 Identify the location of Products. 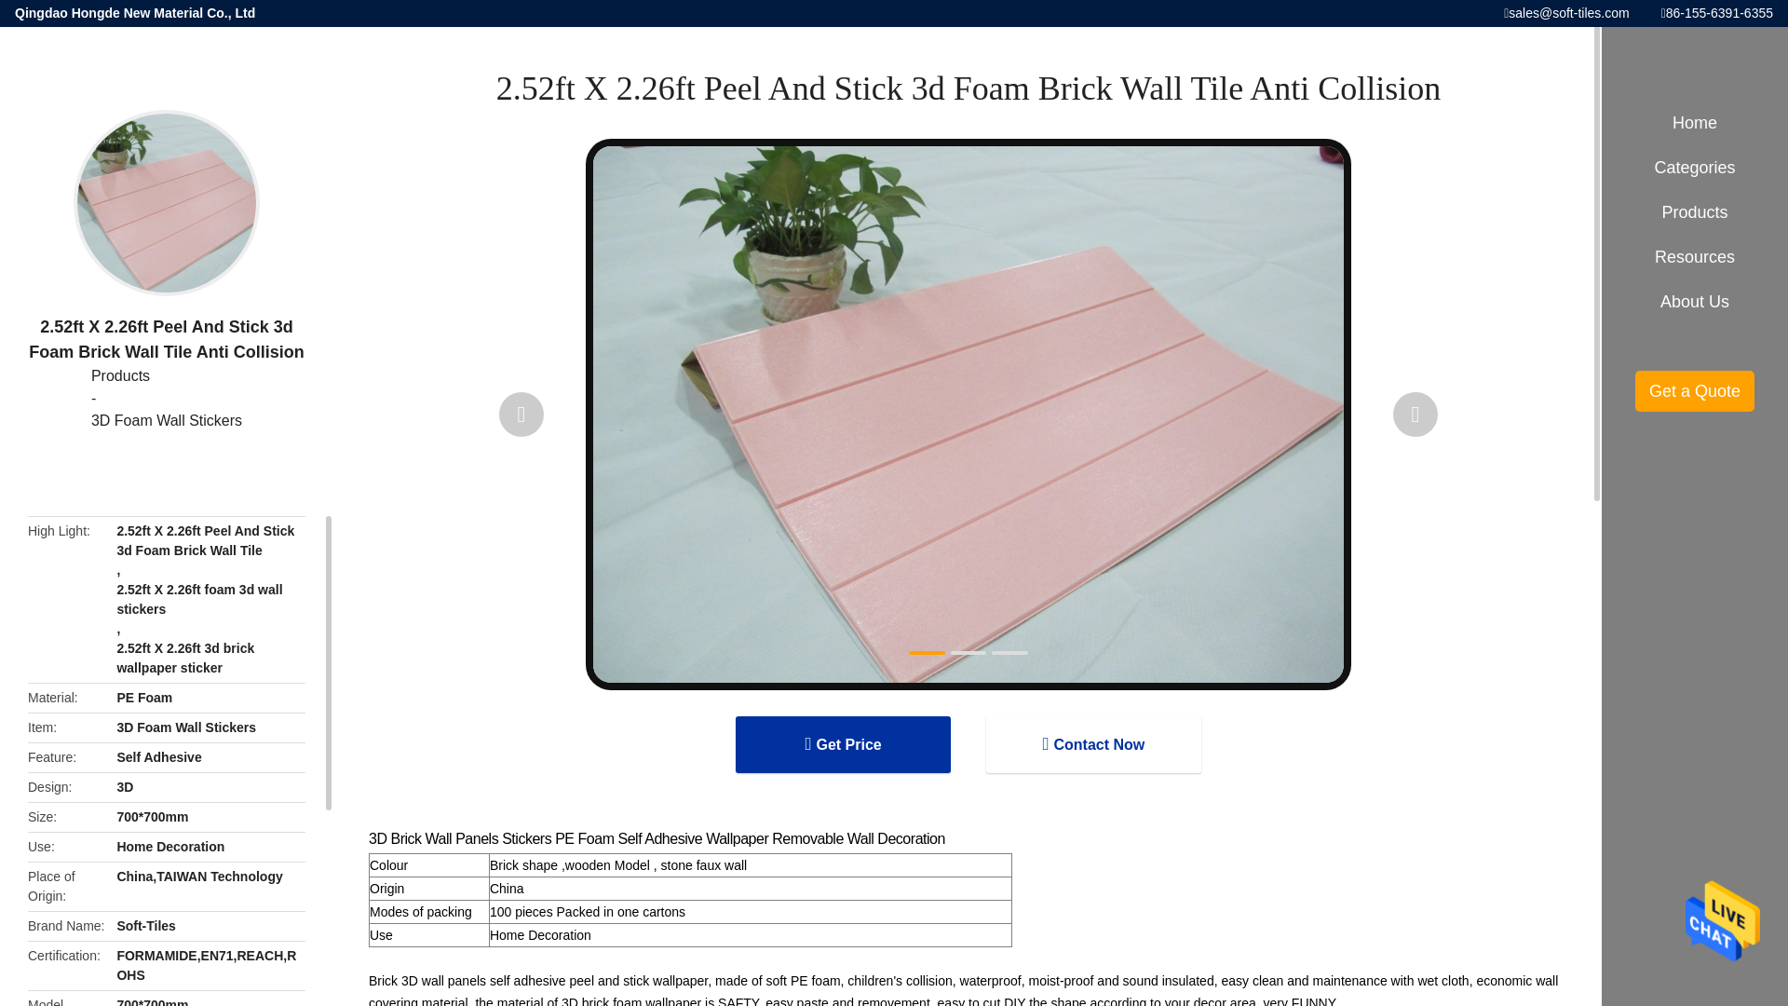
(166, 376).